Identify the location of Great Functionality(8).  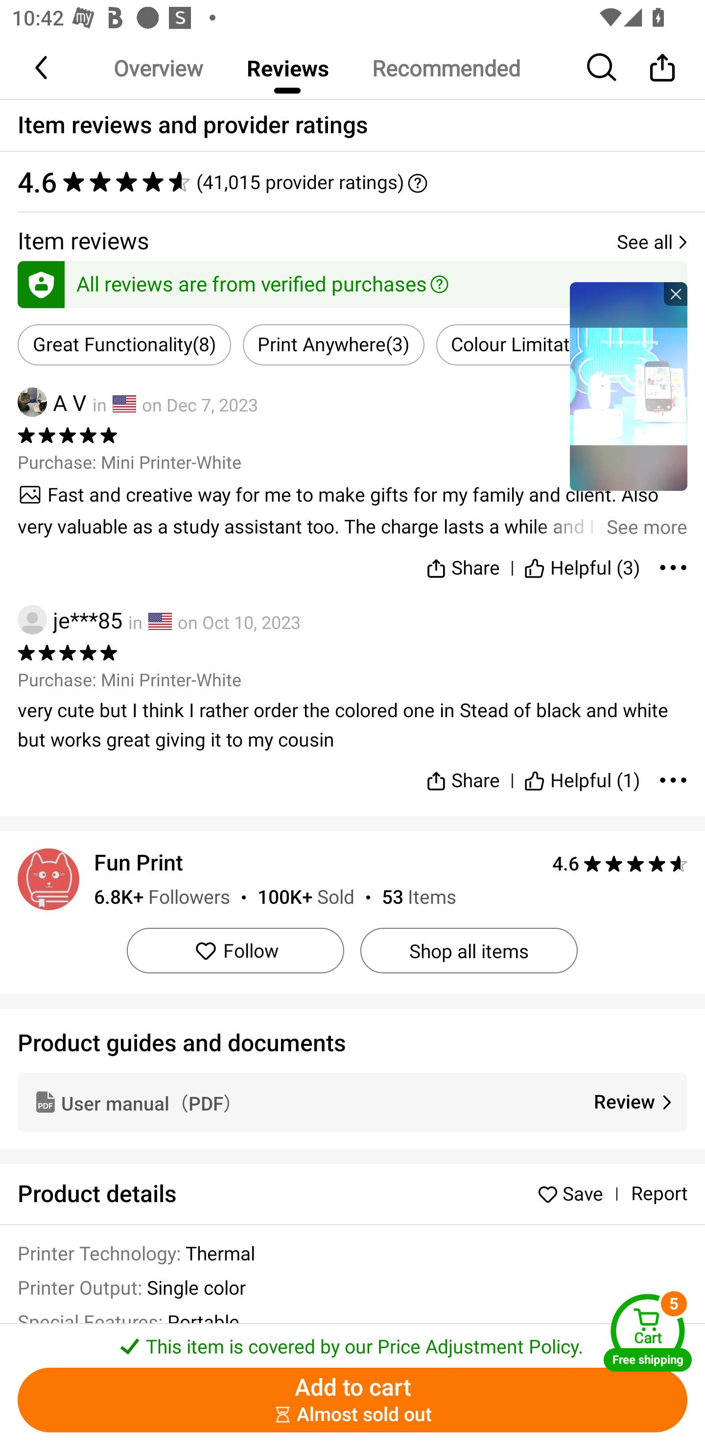
(124, 345).